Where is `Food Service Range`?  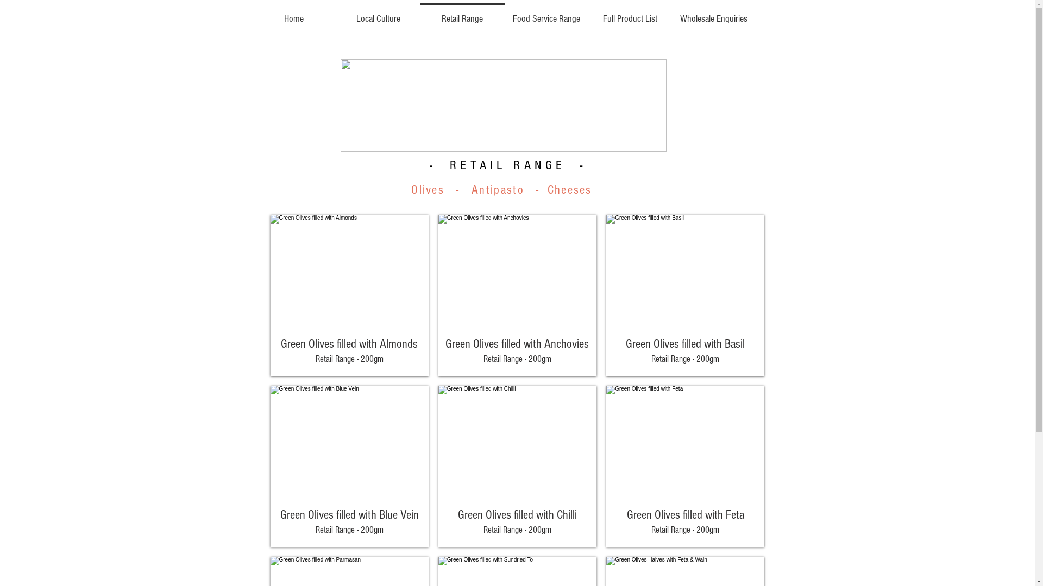 Food Service Range is located at coordinates (546, 14).